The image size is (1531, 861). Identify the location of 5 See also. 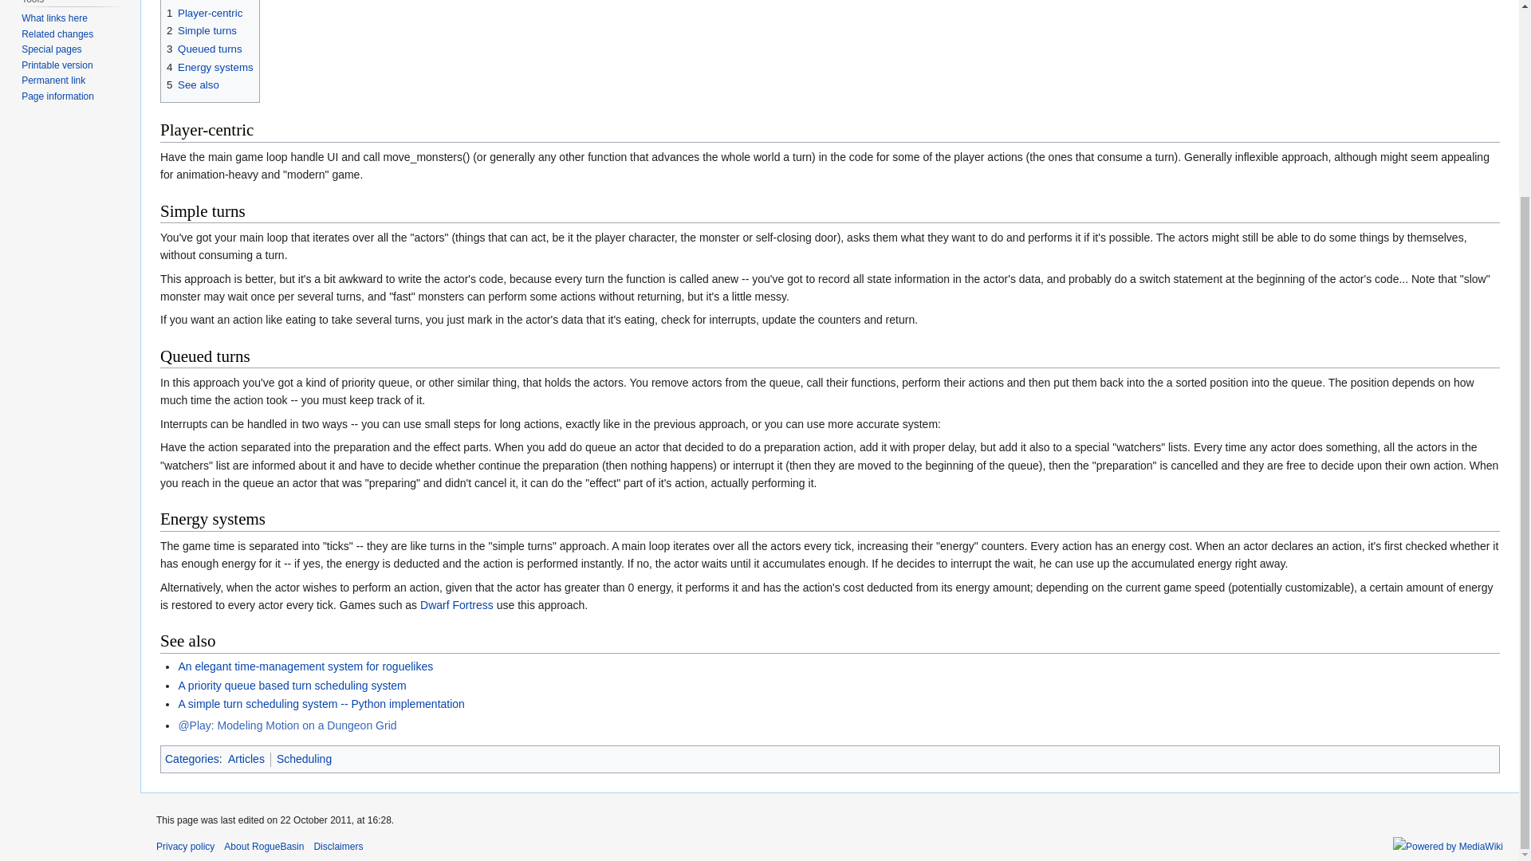
(193, 85).